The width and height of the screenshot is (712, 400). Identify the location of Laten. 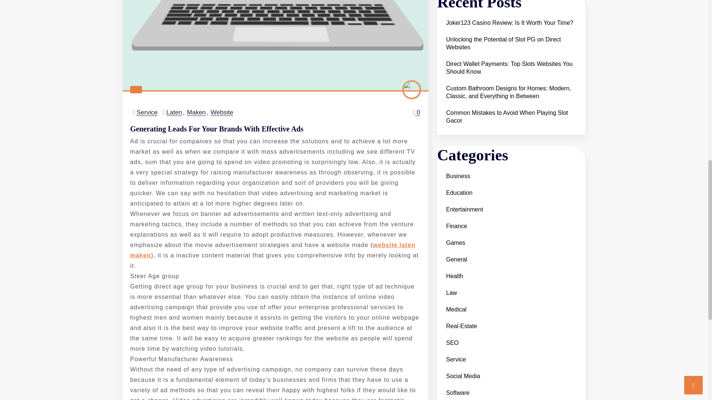
(174, 112).